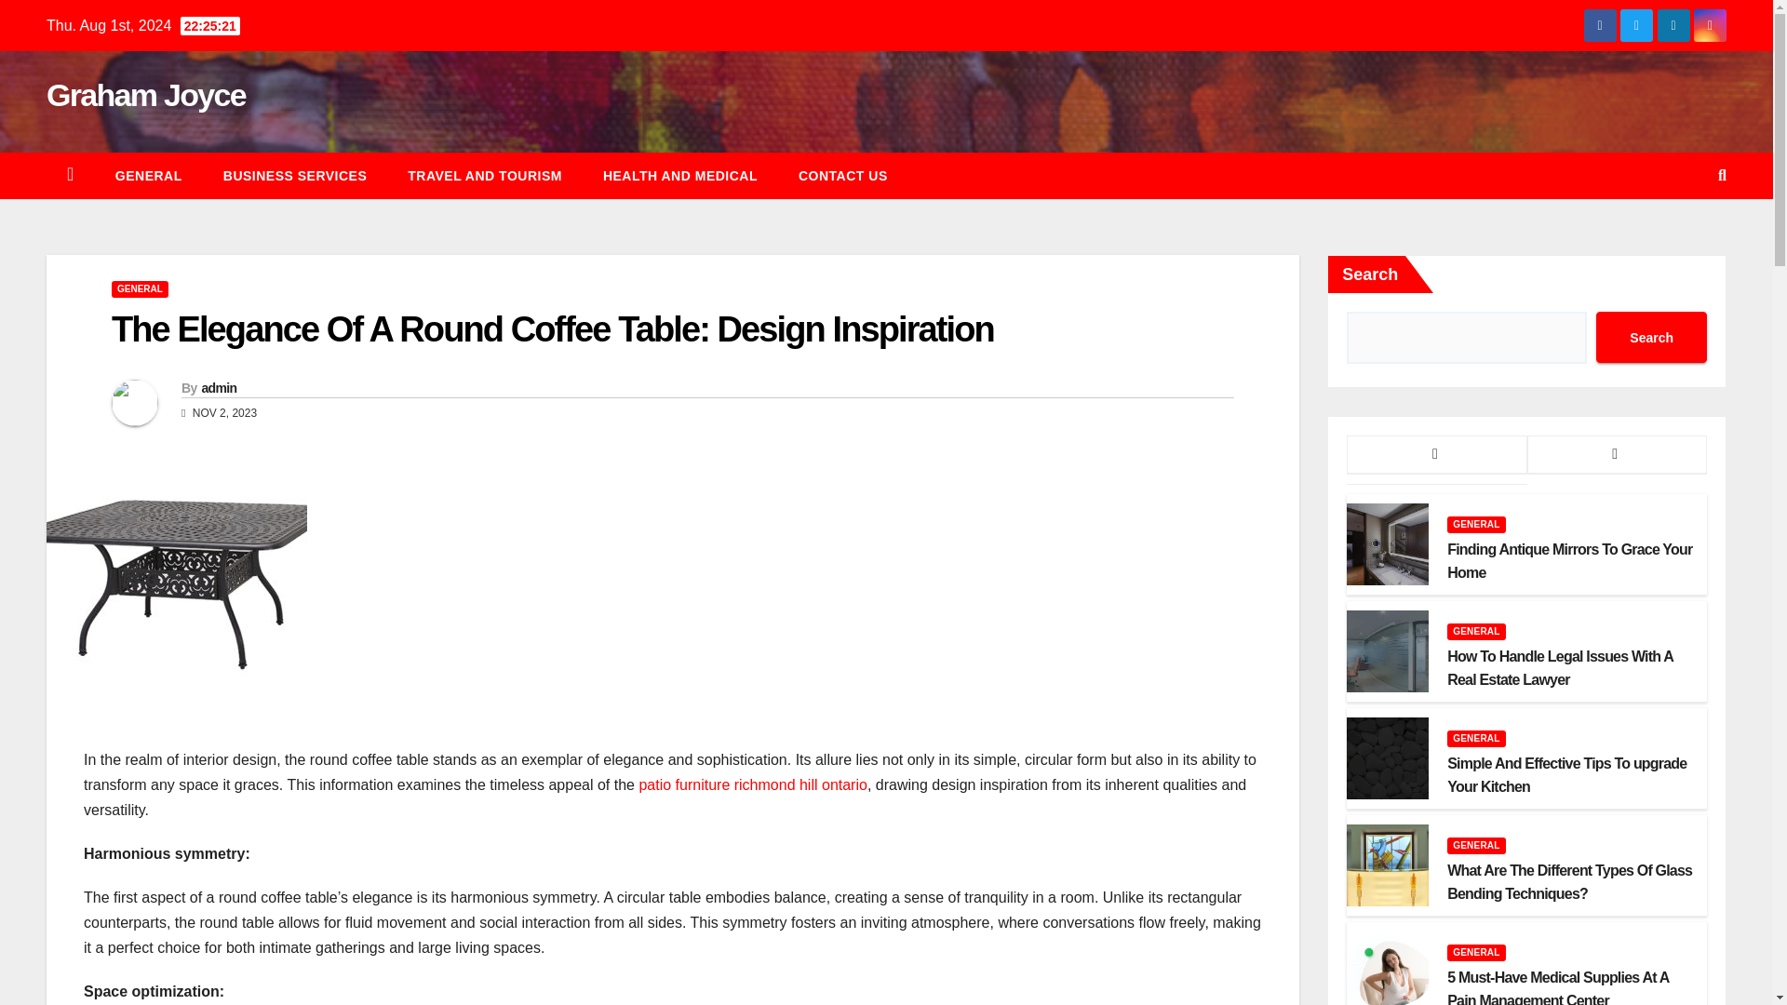  What do you see at coordinates (295, 175) in the screenshot?
I see `BUSINESS SERVICES` at bounding box center [295, 175].